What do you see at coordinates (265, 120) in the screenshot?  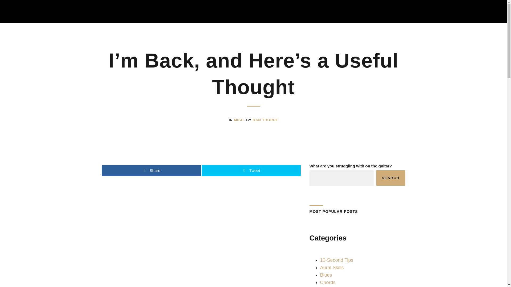 I see `DAN THORPE` at bounding box center [265, 120].